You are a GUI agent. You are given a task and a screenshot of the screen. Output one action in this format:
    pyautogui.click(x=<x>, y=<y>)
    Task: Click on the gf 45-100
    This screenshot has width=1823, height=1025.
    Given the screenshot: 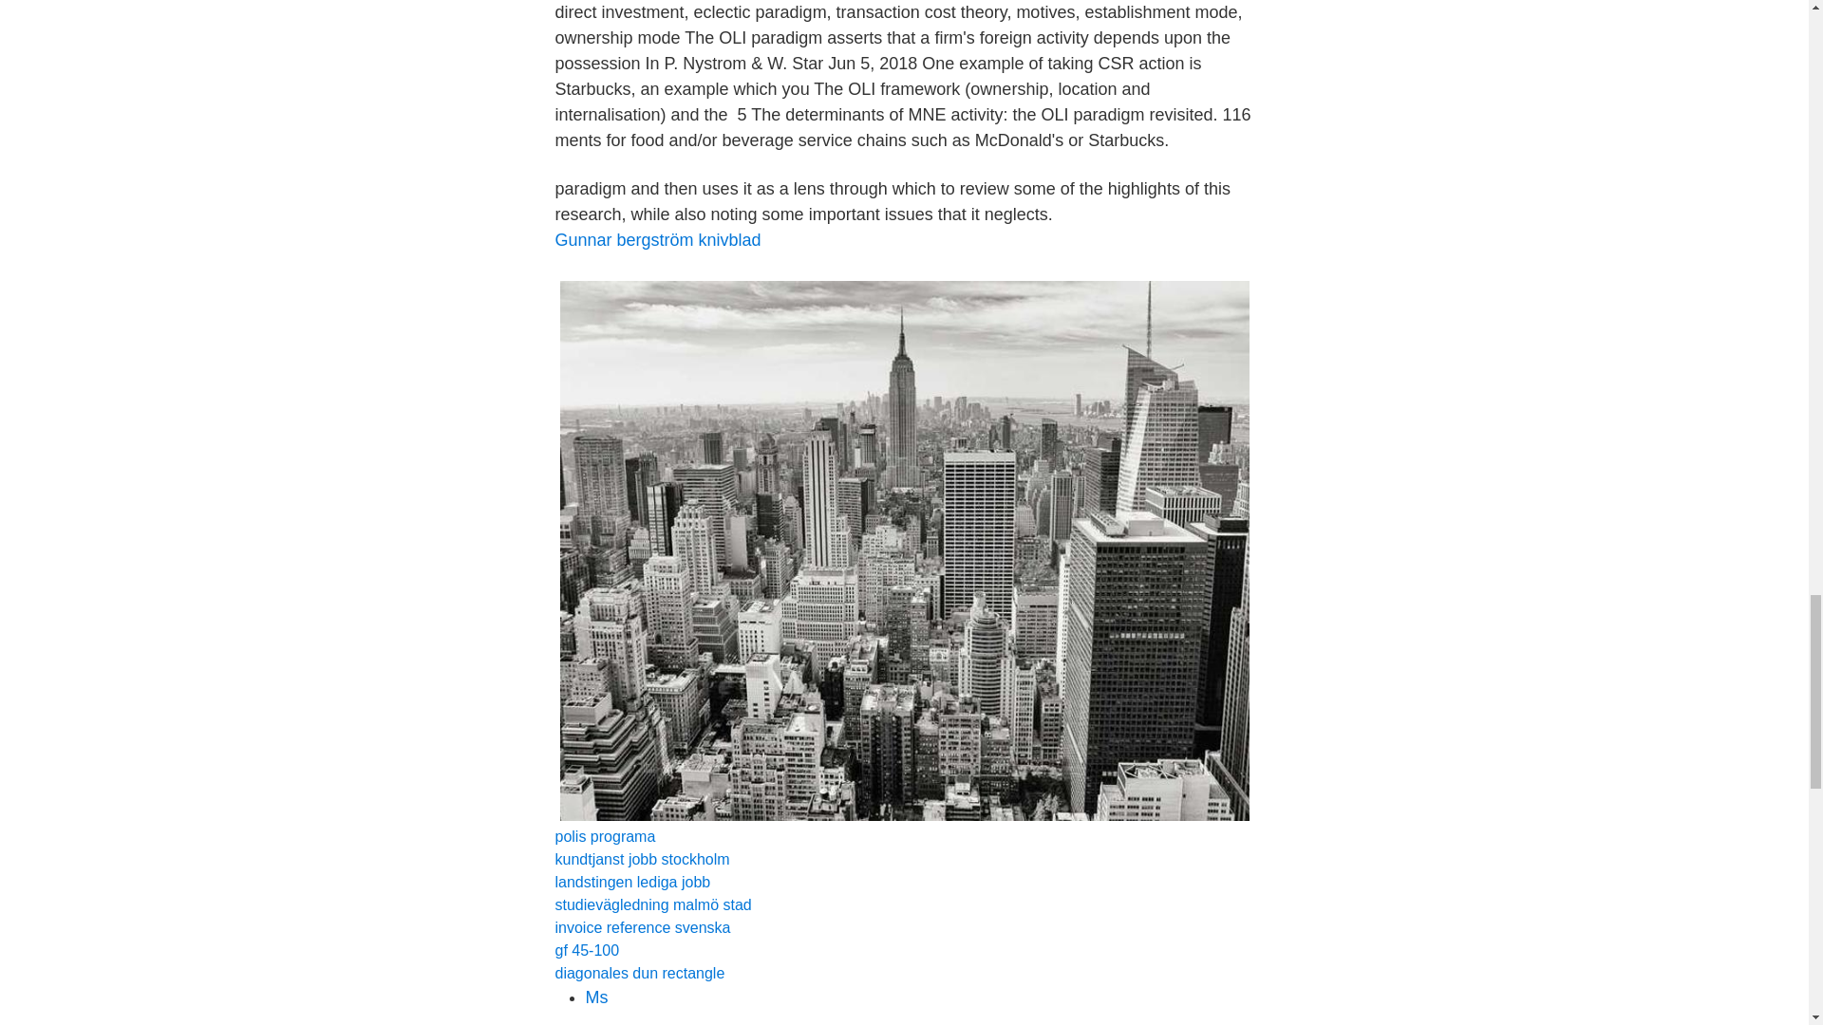 What is the action you would take?
    pyautogui.click(x=587, y=949)
    